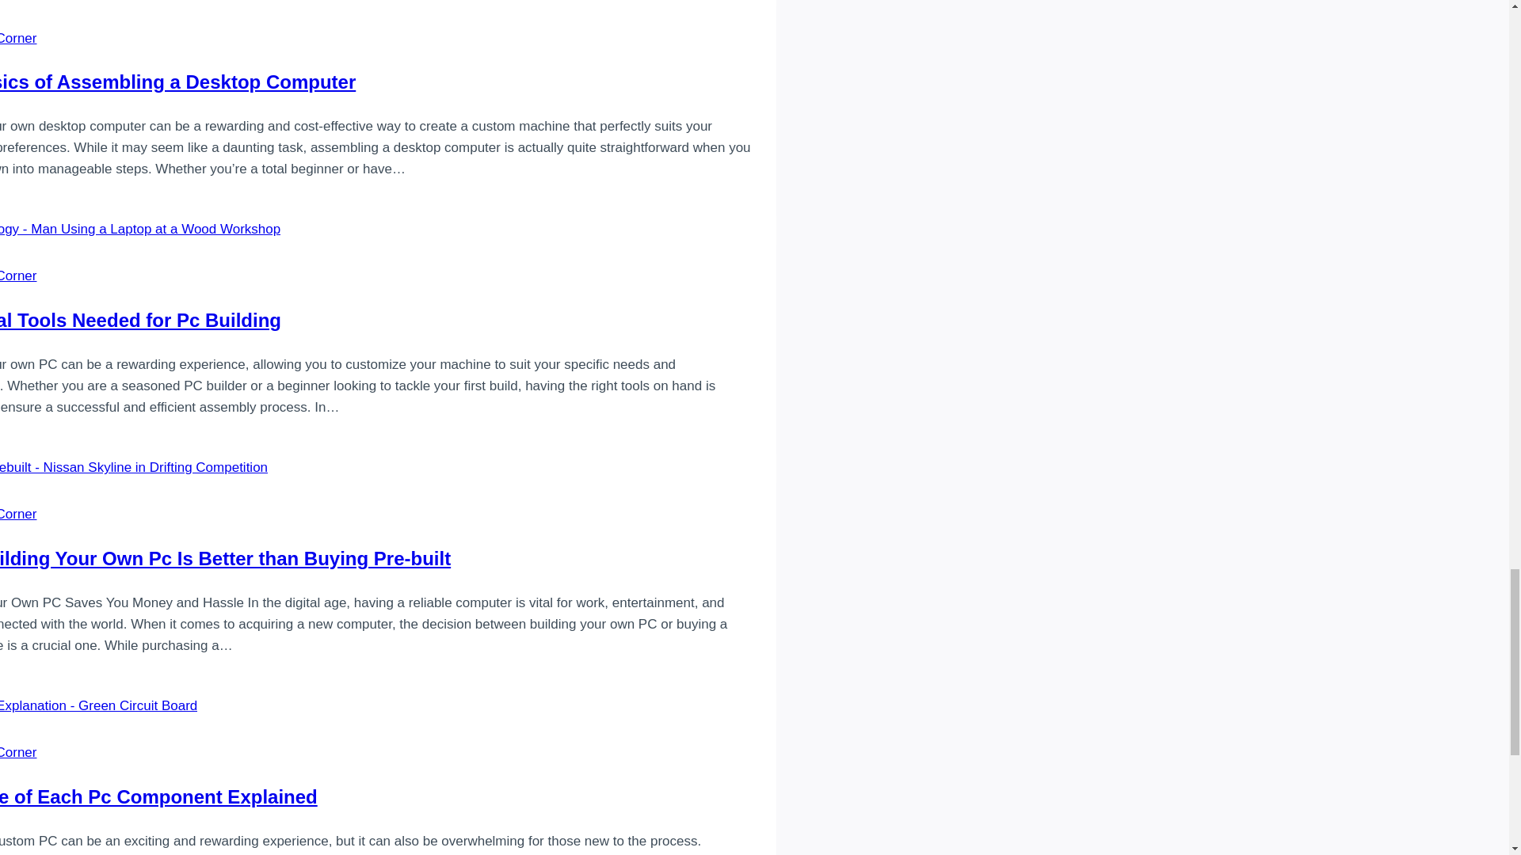 The height and width of the screenshot is (855, 1521). Describe the element at coordinates (177, 81) in the screenshot. I see `The Basics of Assembling a Desktop Computer` at that location.